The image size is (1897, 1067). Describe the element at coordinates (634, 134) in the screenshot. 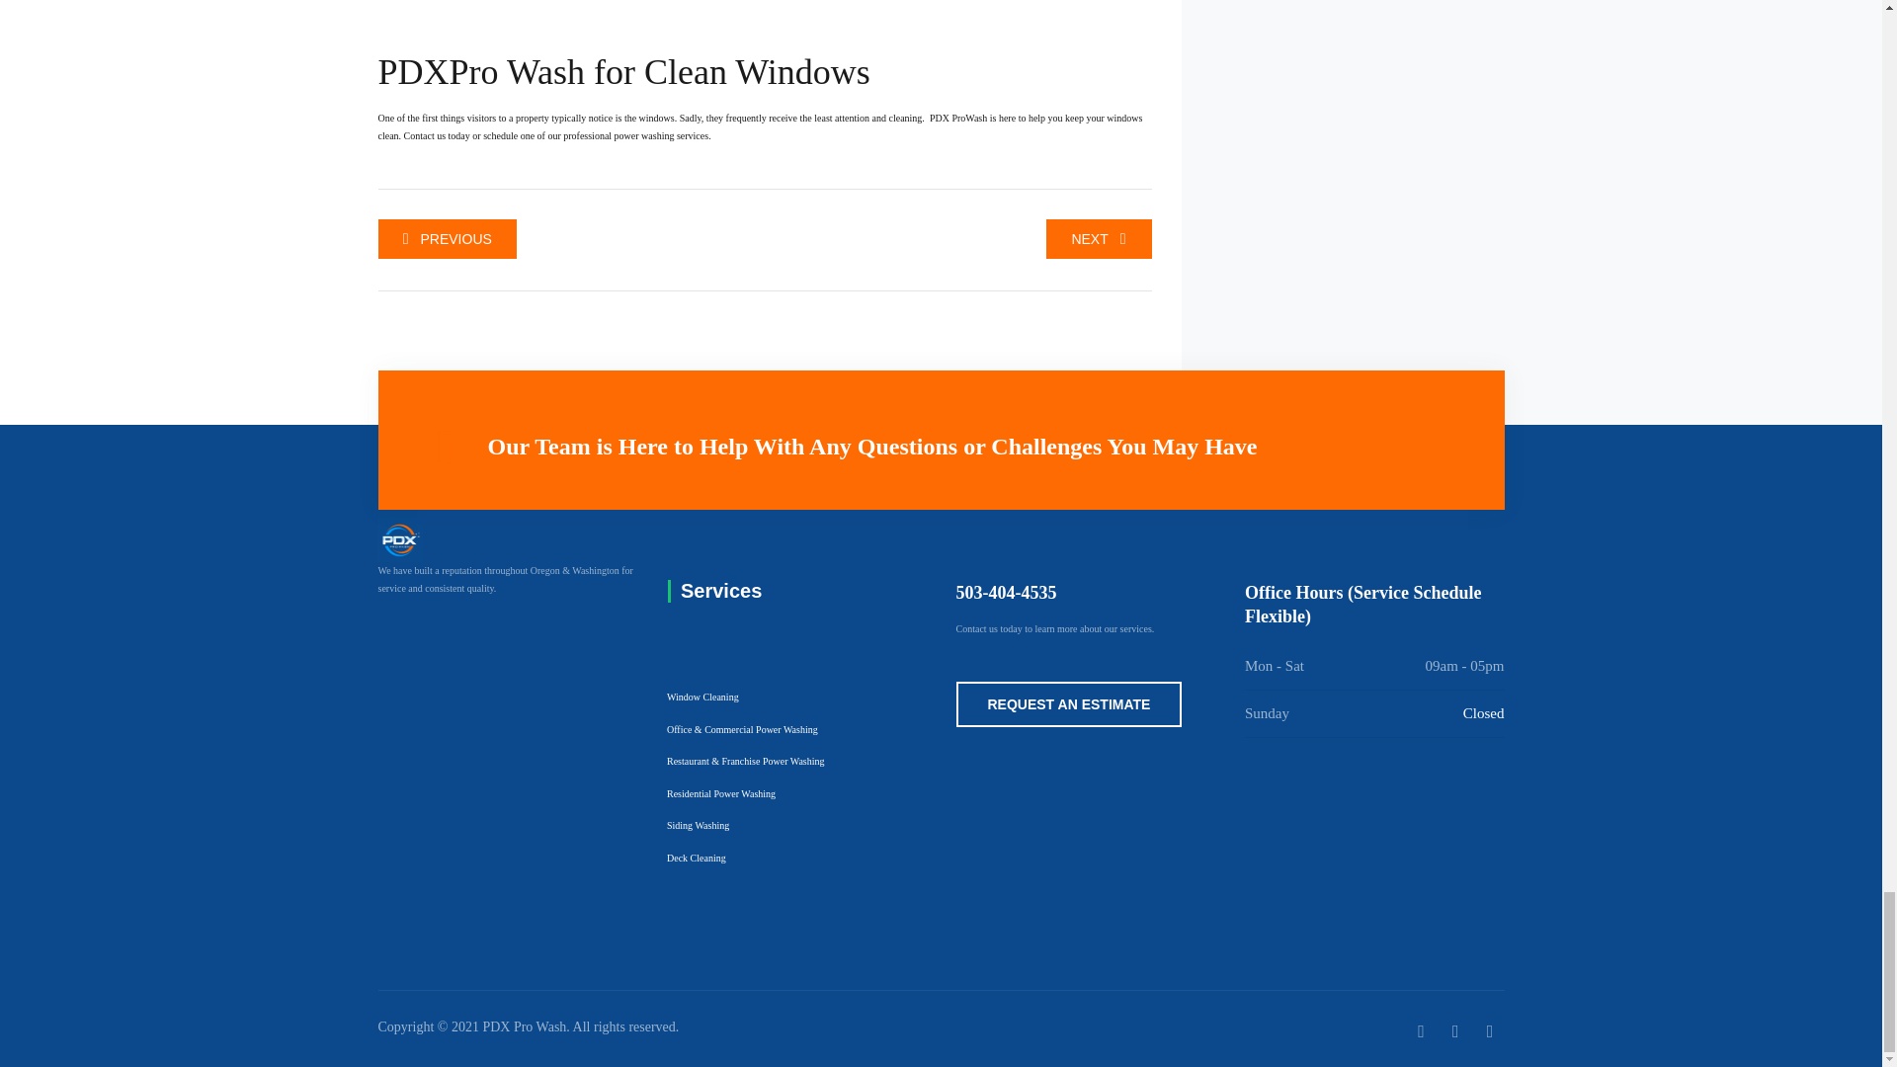

I see `professional power washing services` at that location.